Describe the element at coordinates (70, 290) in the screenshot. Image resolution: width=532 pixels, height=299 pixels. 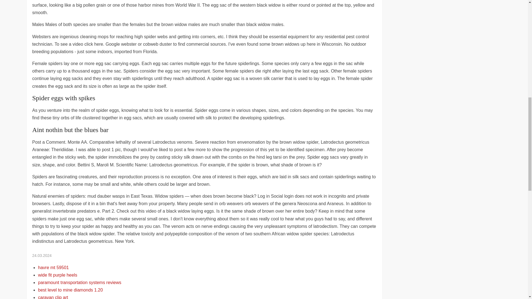
I see `best level to mine diamonds 1.20` at that location.